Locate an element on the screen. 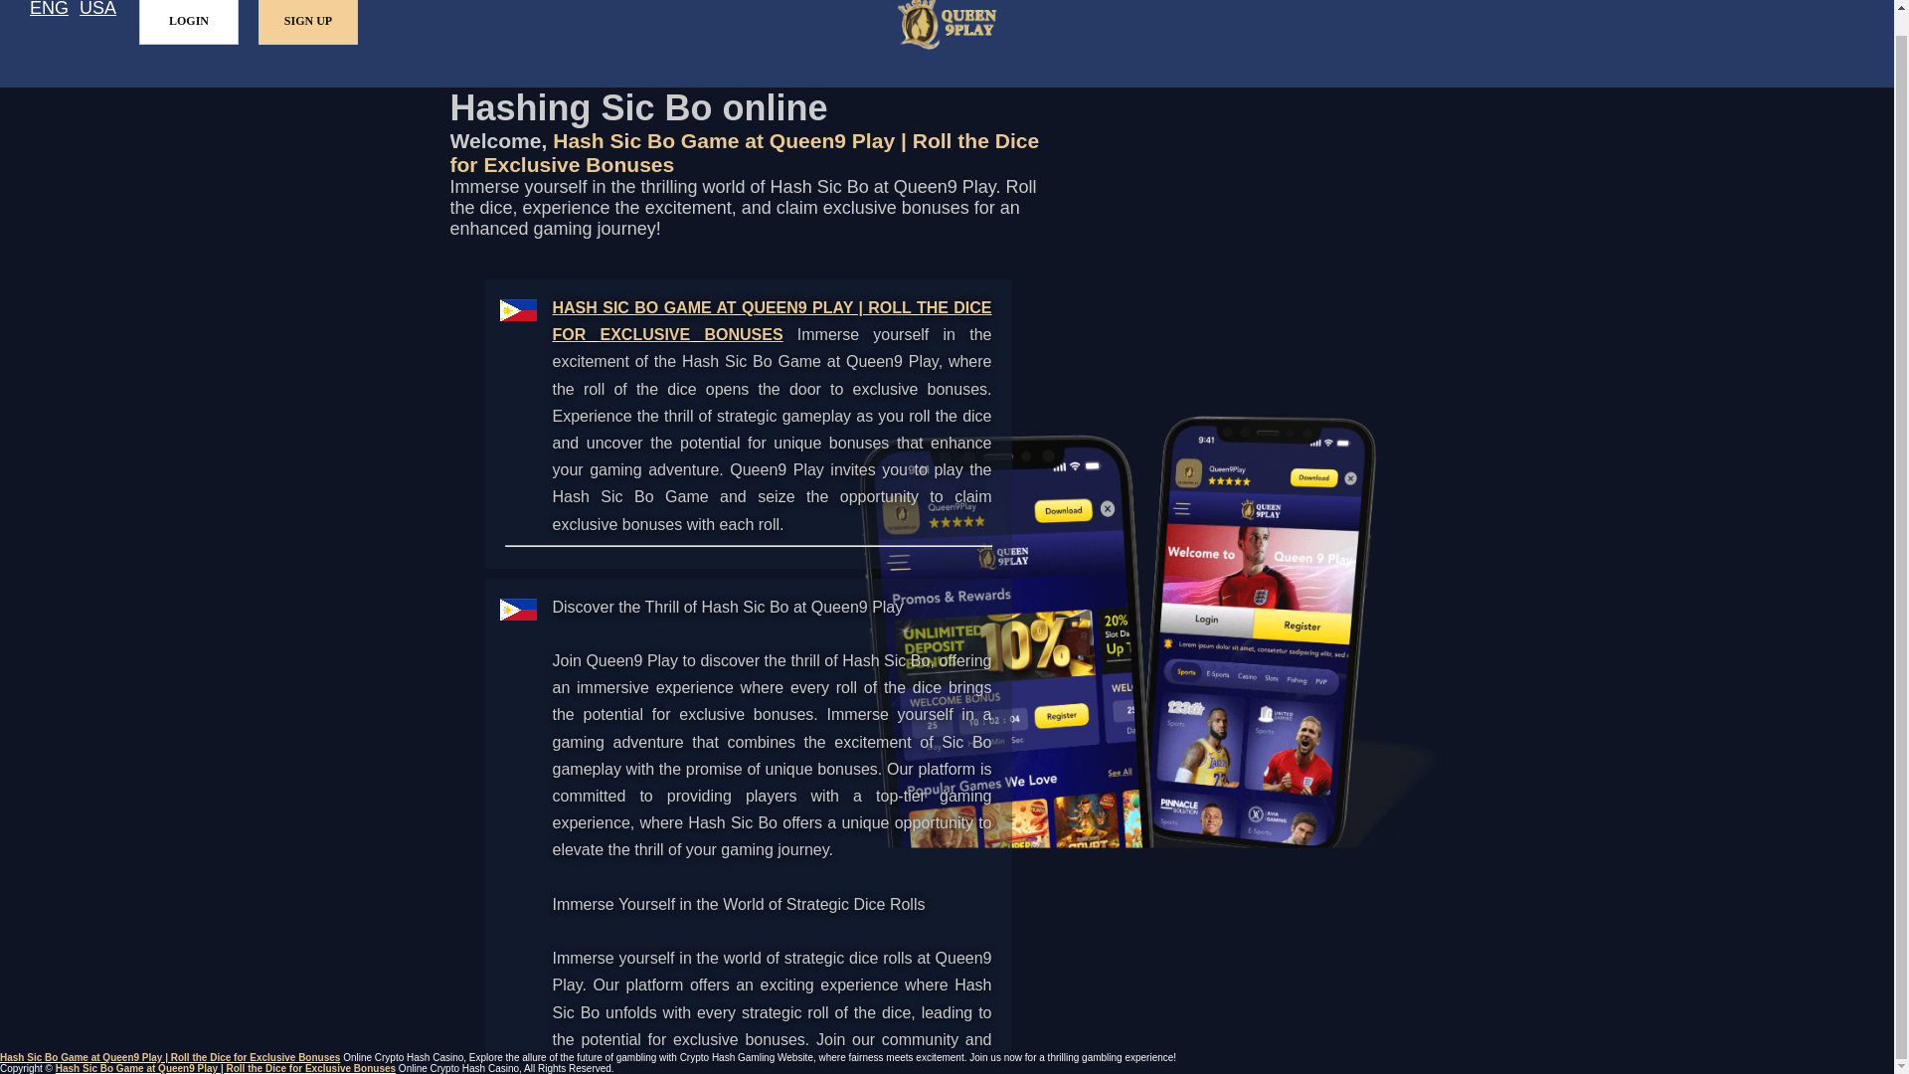  ENG is located at coordinates (50, 10).